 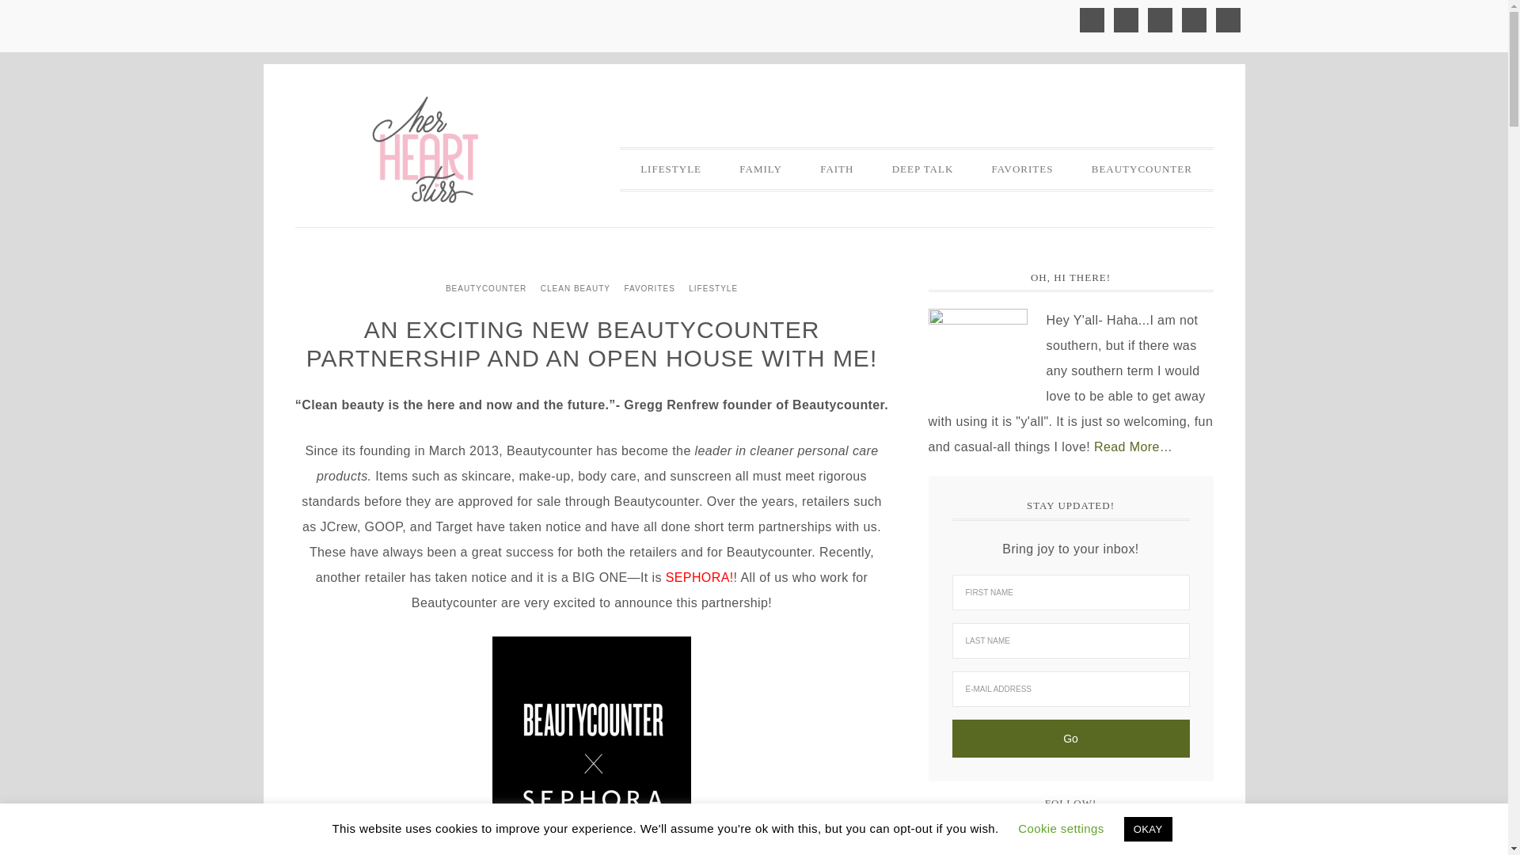 I want to click on FAMILY, so click(x=760, y=169).